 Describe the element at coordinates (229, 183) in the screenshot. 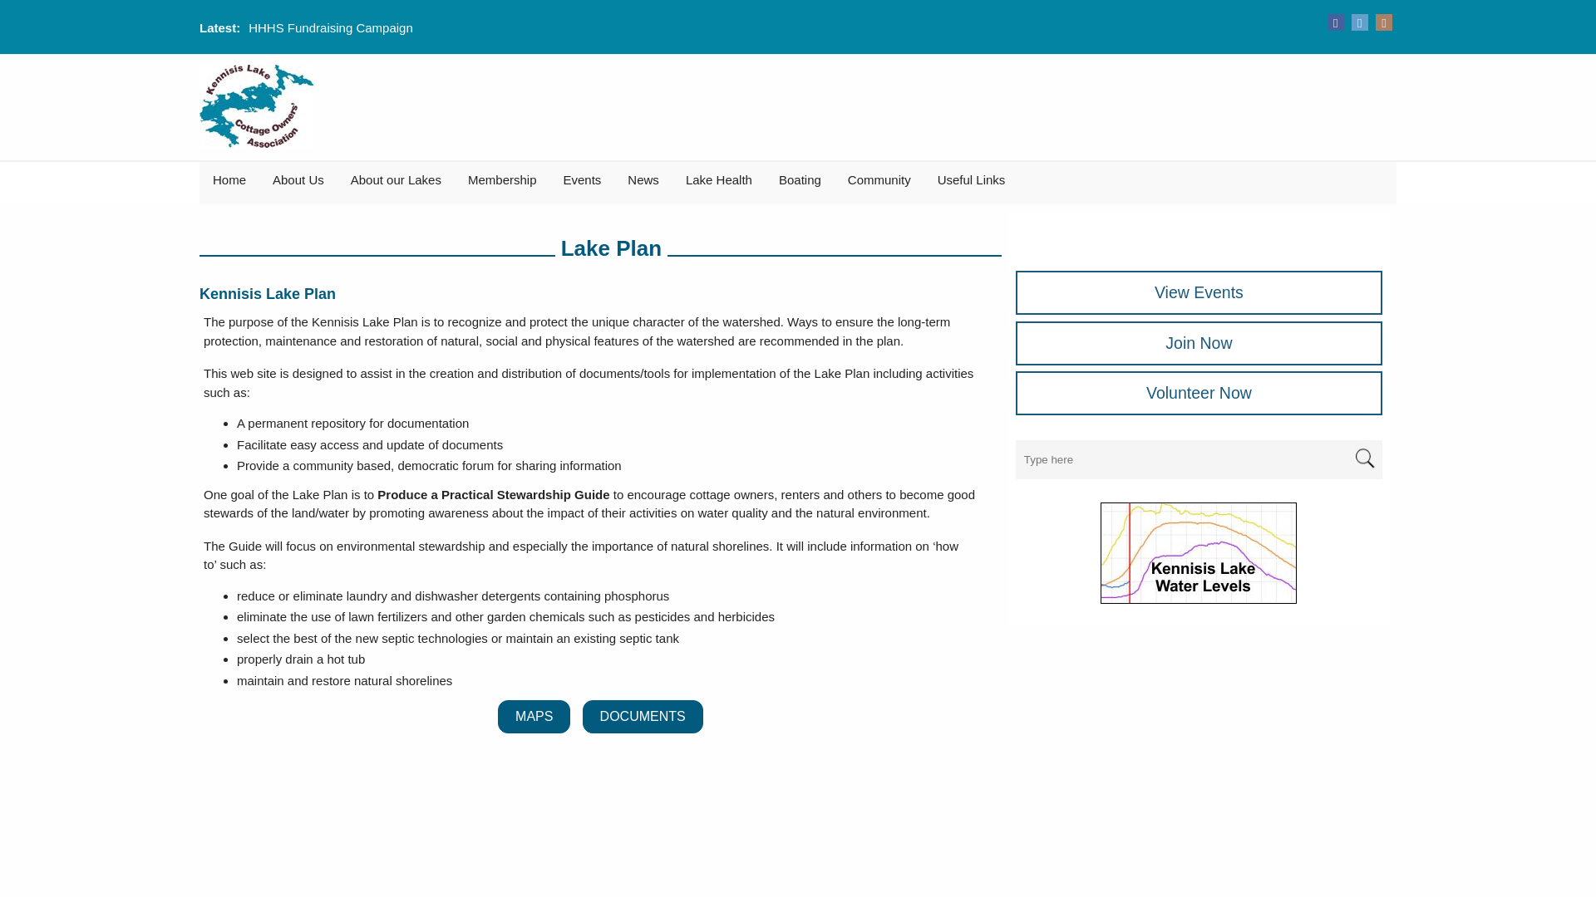

I see `Home` at that location.